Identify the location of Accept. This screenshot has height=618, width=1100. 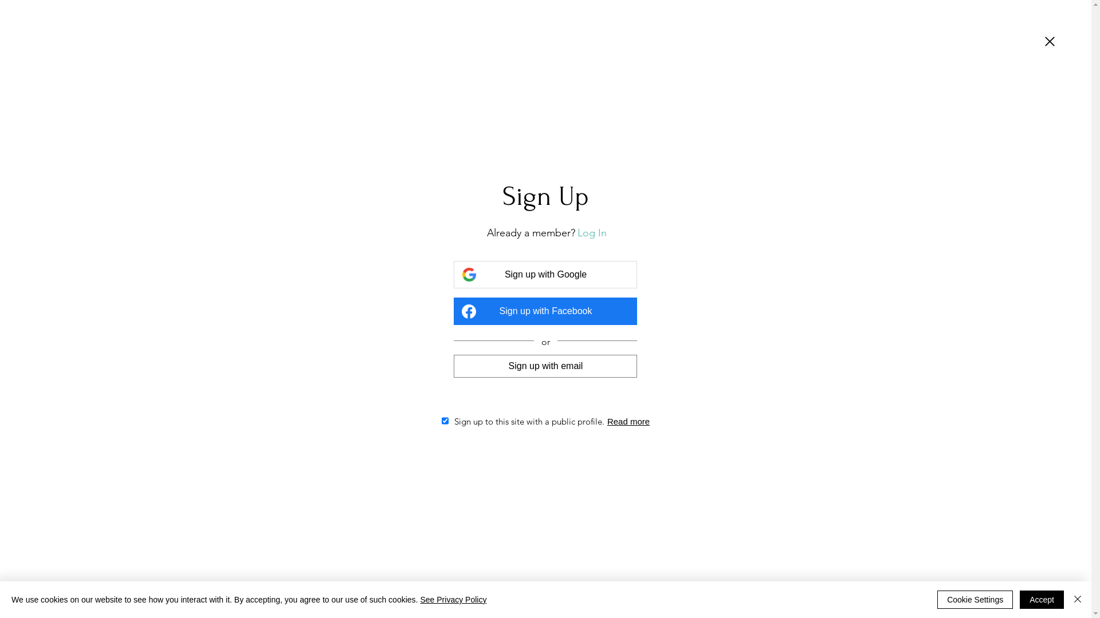
(1042, 600).